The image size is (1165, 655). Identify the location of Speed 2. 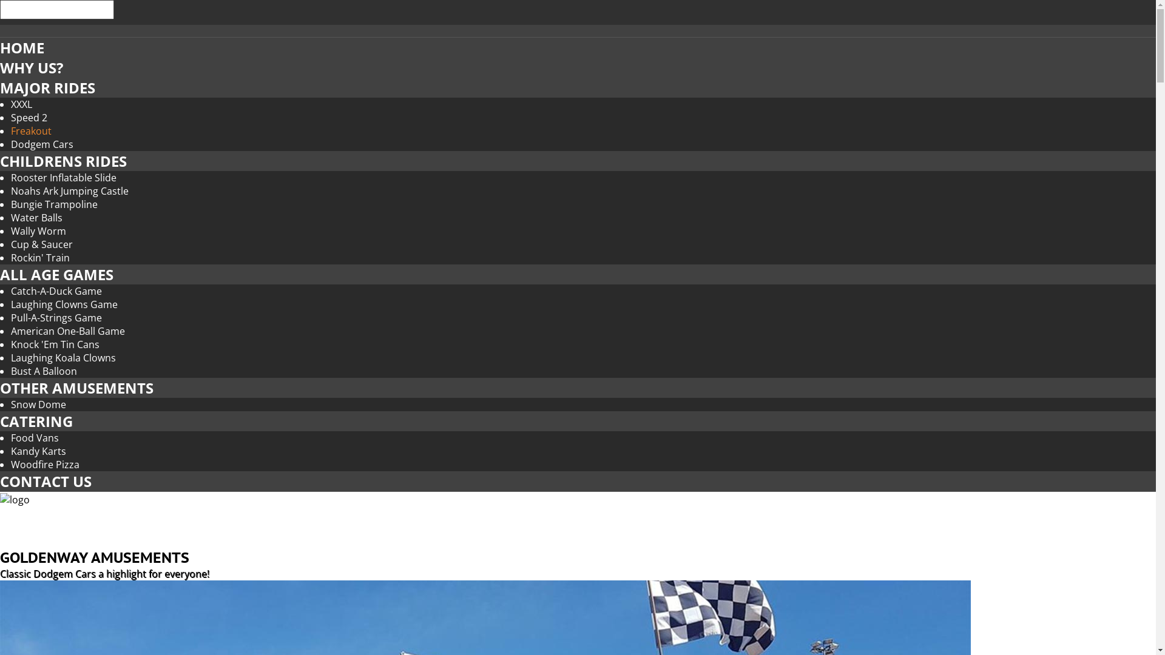
(29, 118).